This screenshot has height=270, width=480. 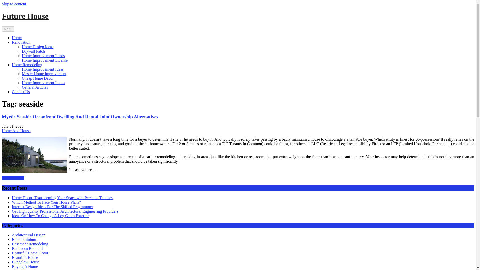 I want to click on Cheap Home Decor, so click(x=28, y=269).